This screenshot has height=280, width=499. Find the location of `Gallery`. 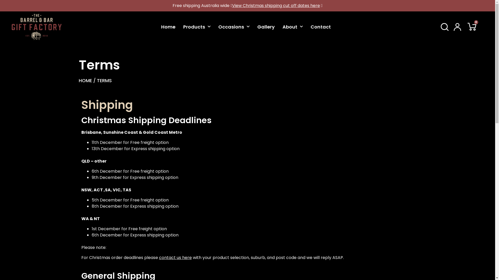

Gallery is located at coordinates (266, 27).